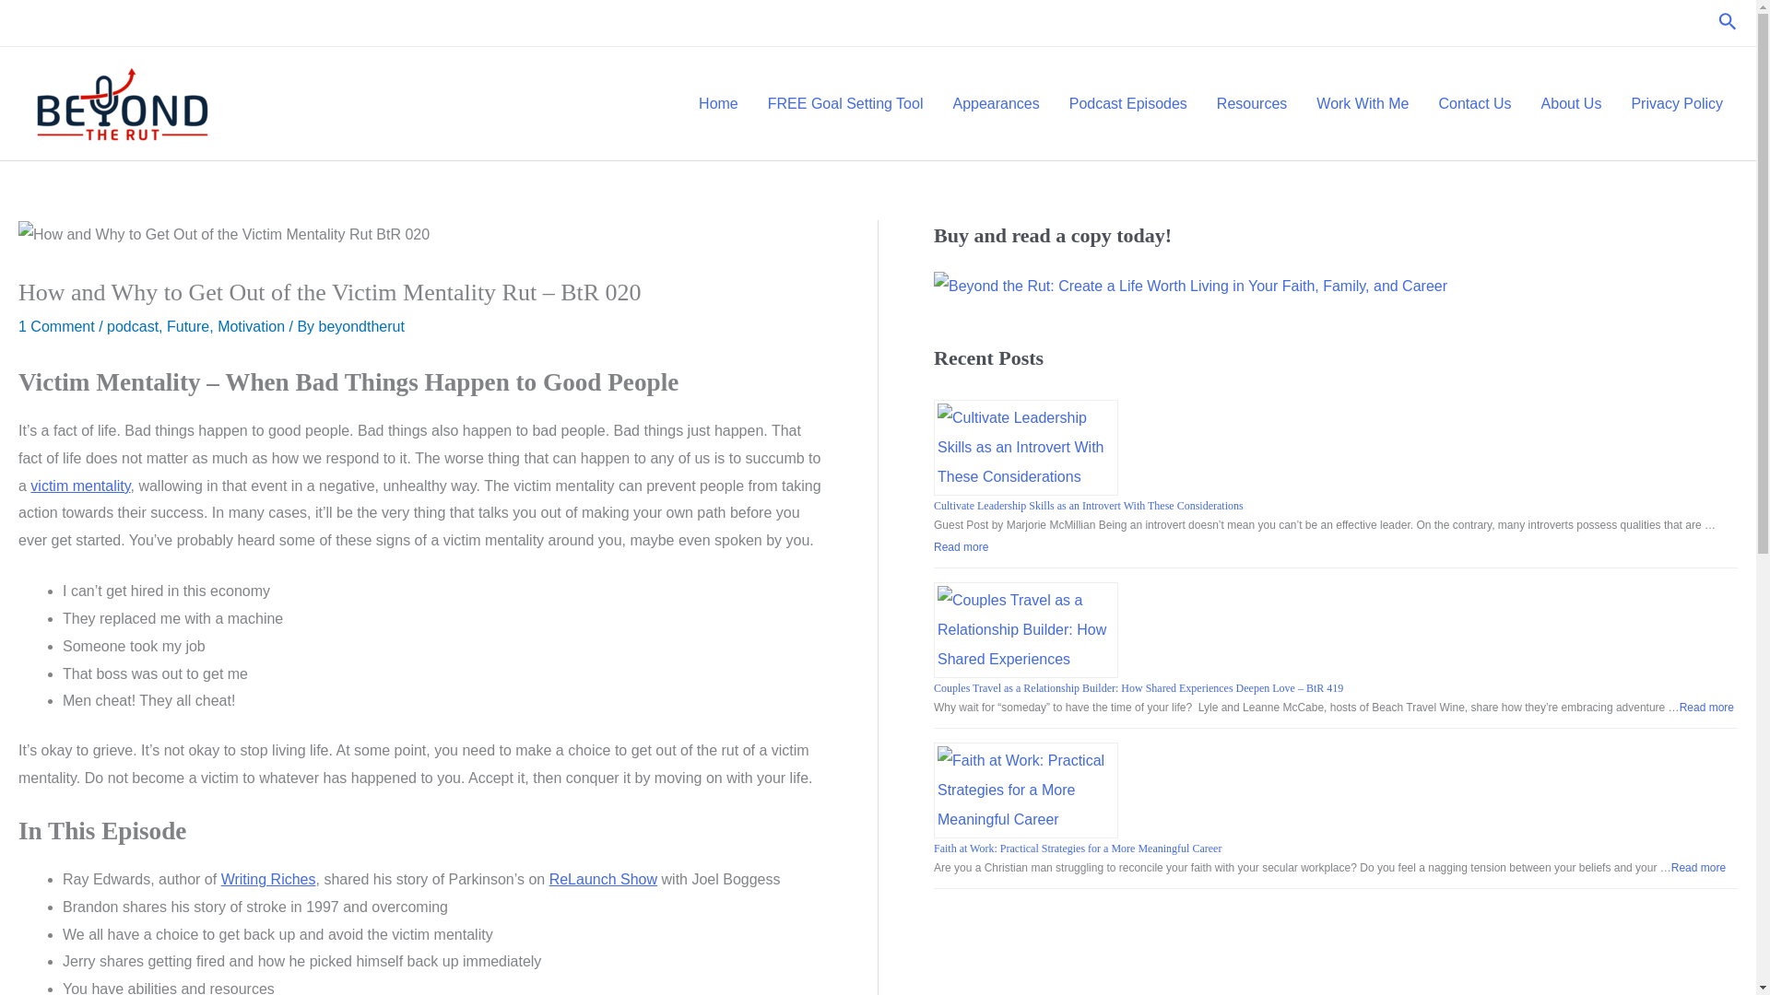  What do you see at coordinates (56, 326) in the screenshot?
I see `1 Comment` at bounding box center [56, 326].